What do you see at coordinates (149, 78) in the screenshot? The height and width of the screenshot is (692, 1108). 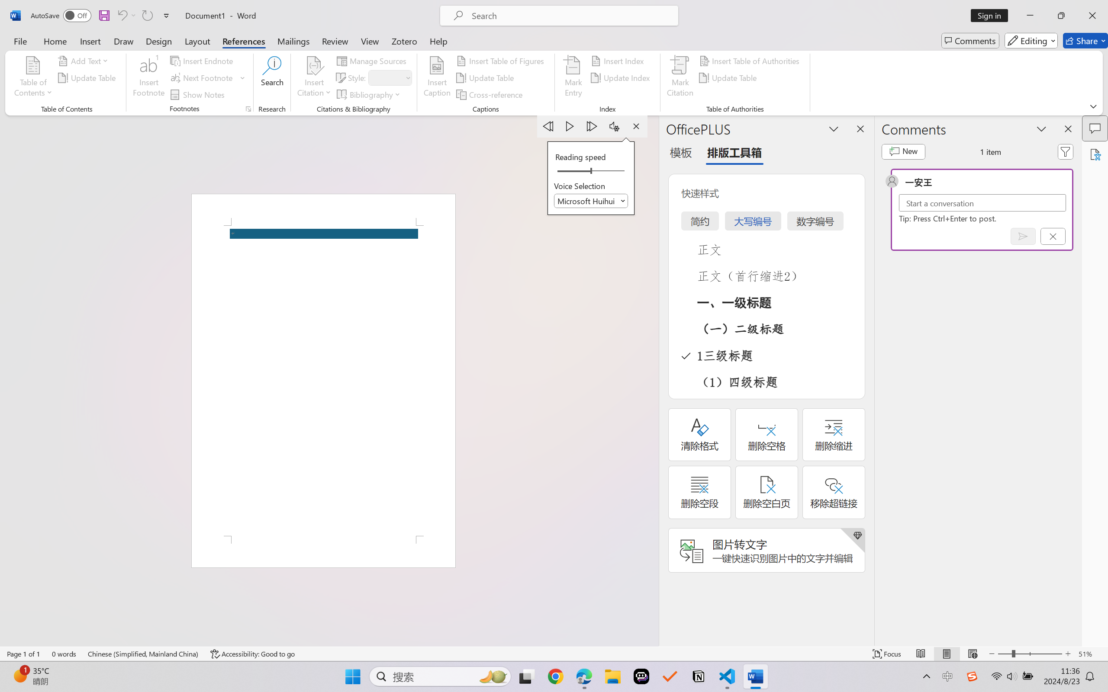 I see `Insert Footnote` at bounding box center [149, 78].